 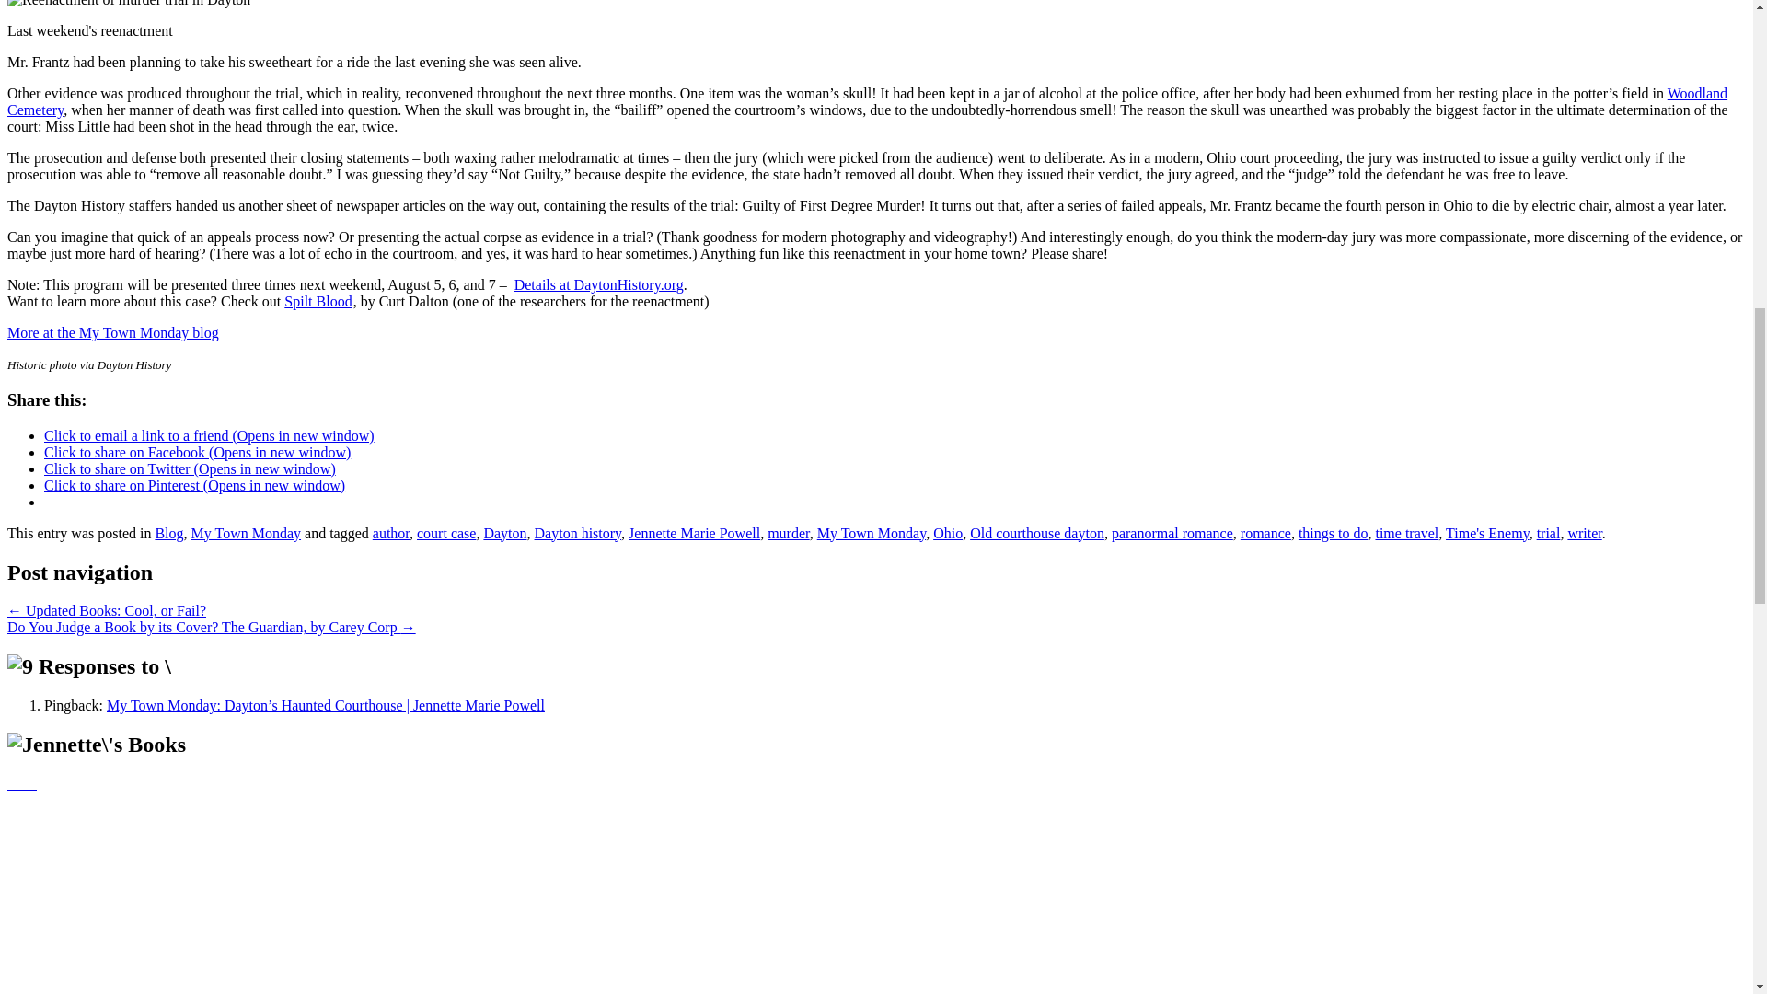 I want to click on My Town Monday, so click(x=871, y=533).